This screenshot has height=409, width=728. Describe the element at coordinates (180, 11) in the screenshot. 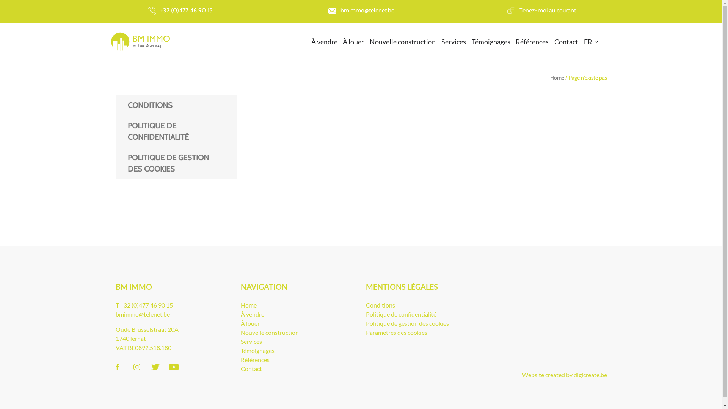

I see `+32 (0)477 46 90 15` at that location.